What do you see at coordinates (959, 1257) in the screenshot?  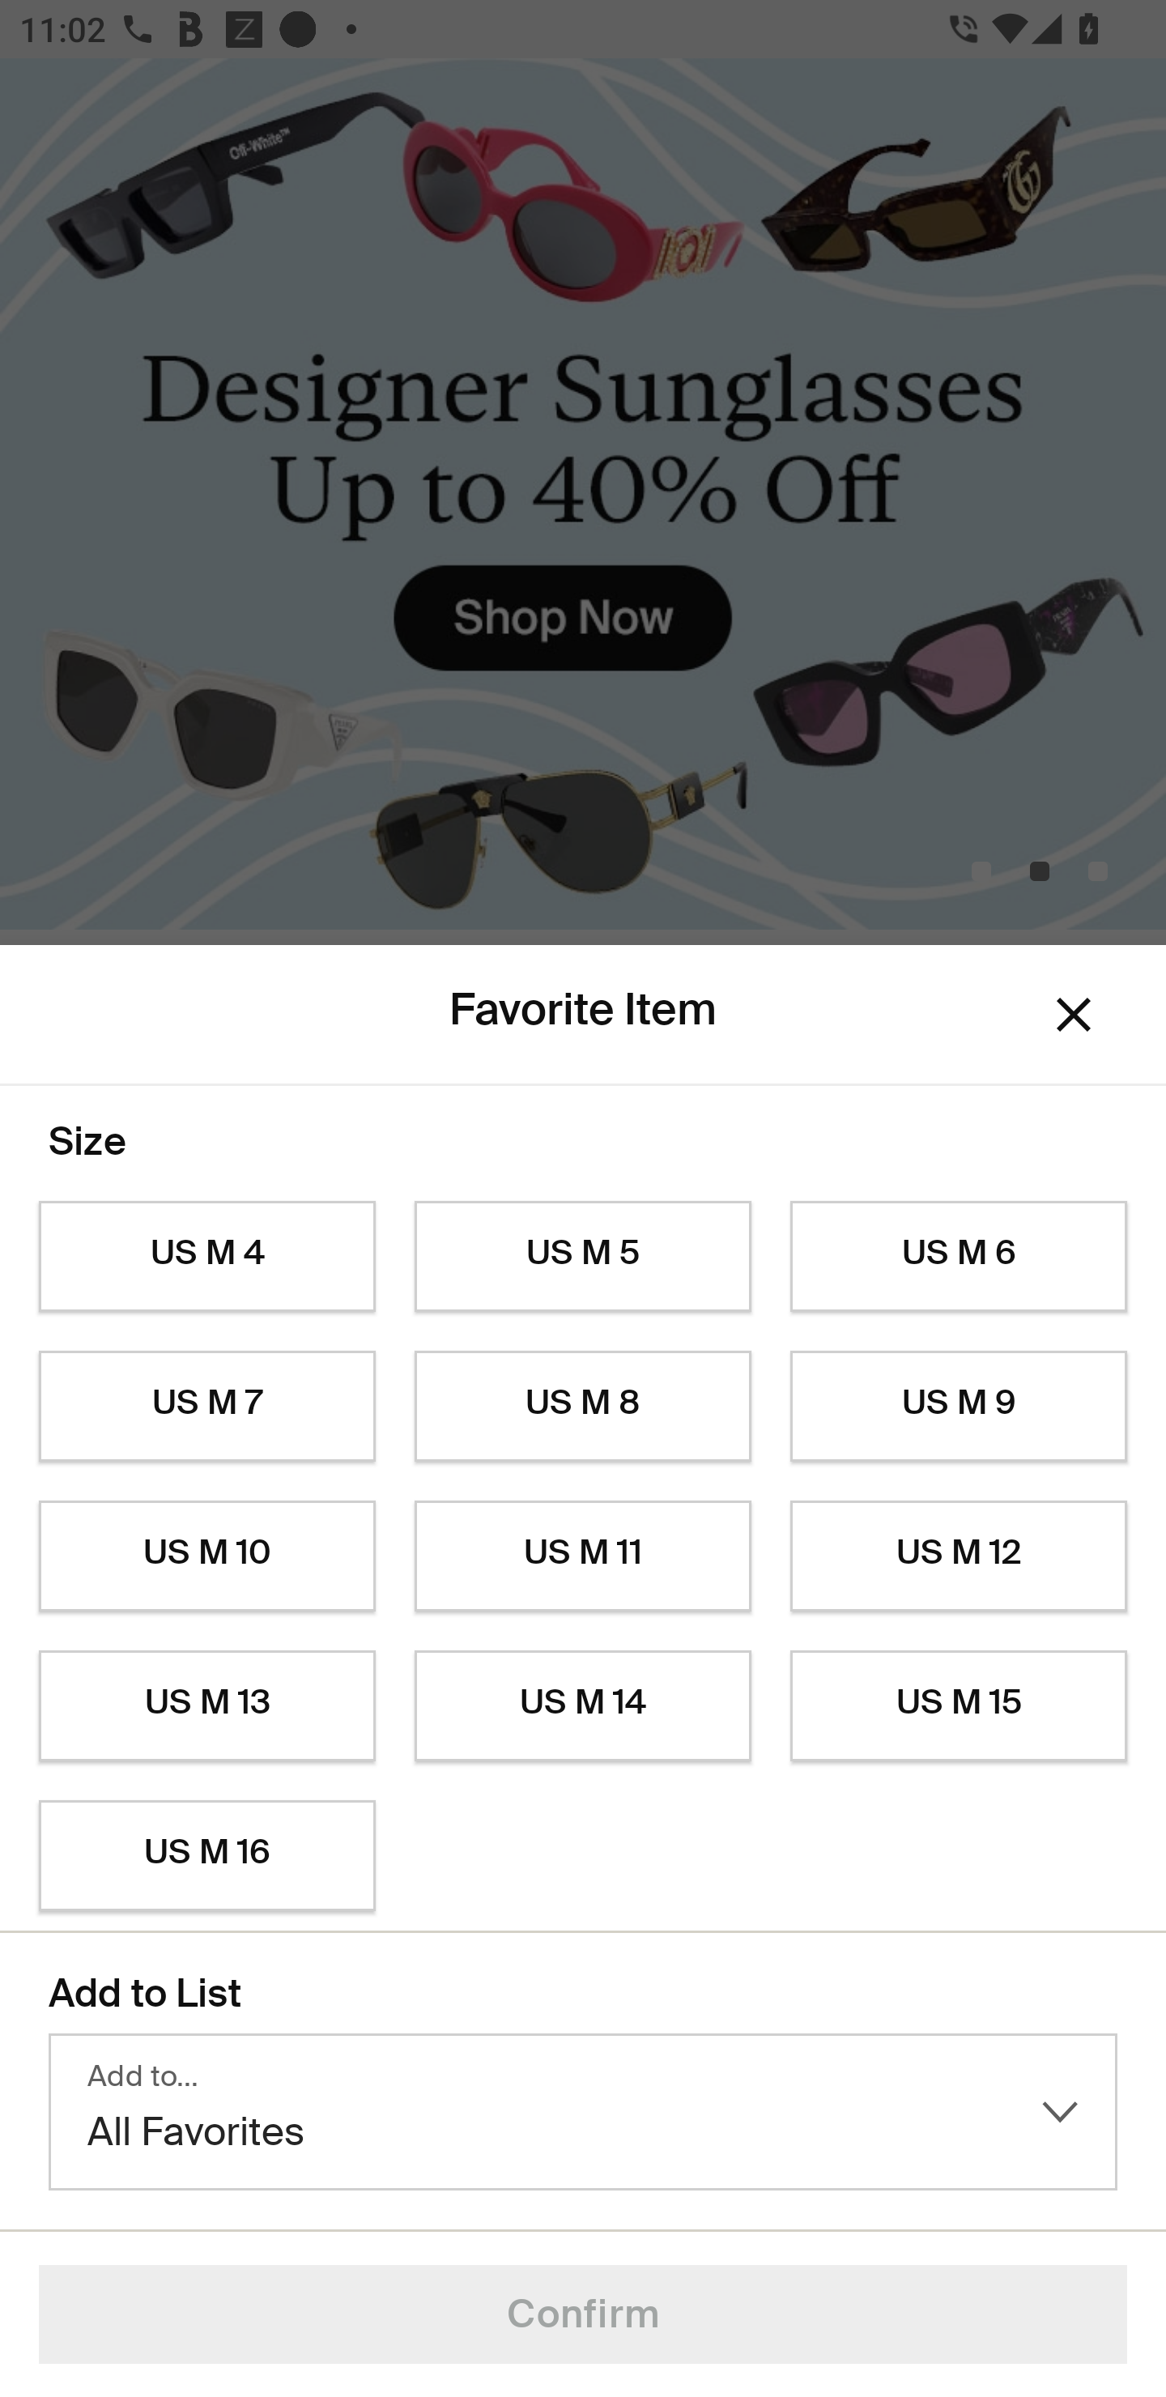 I see `US M 6` at bounding box center [959, 1257].